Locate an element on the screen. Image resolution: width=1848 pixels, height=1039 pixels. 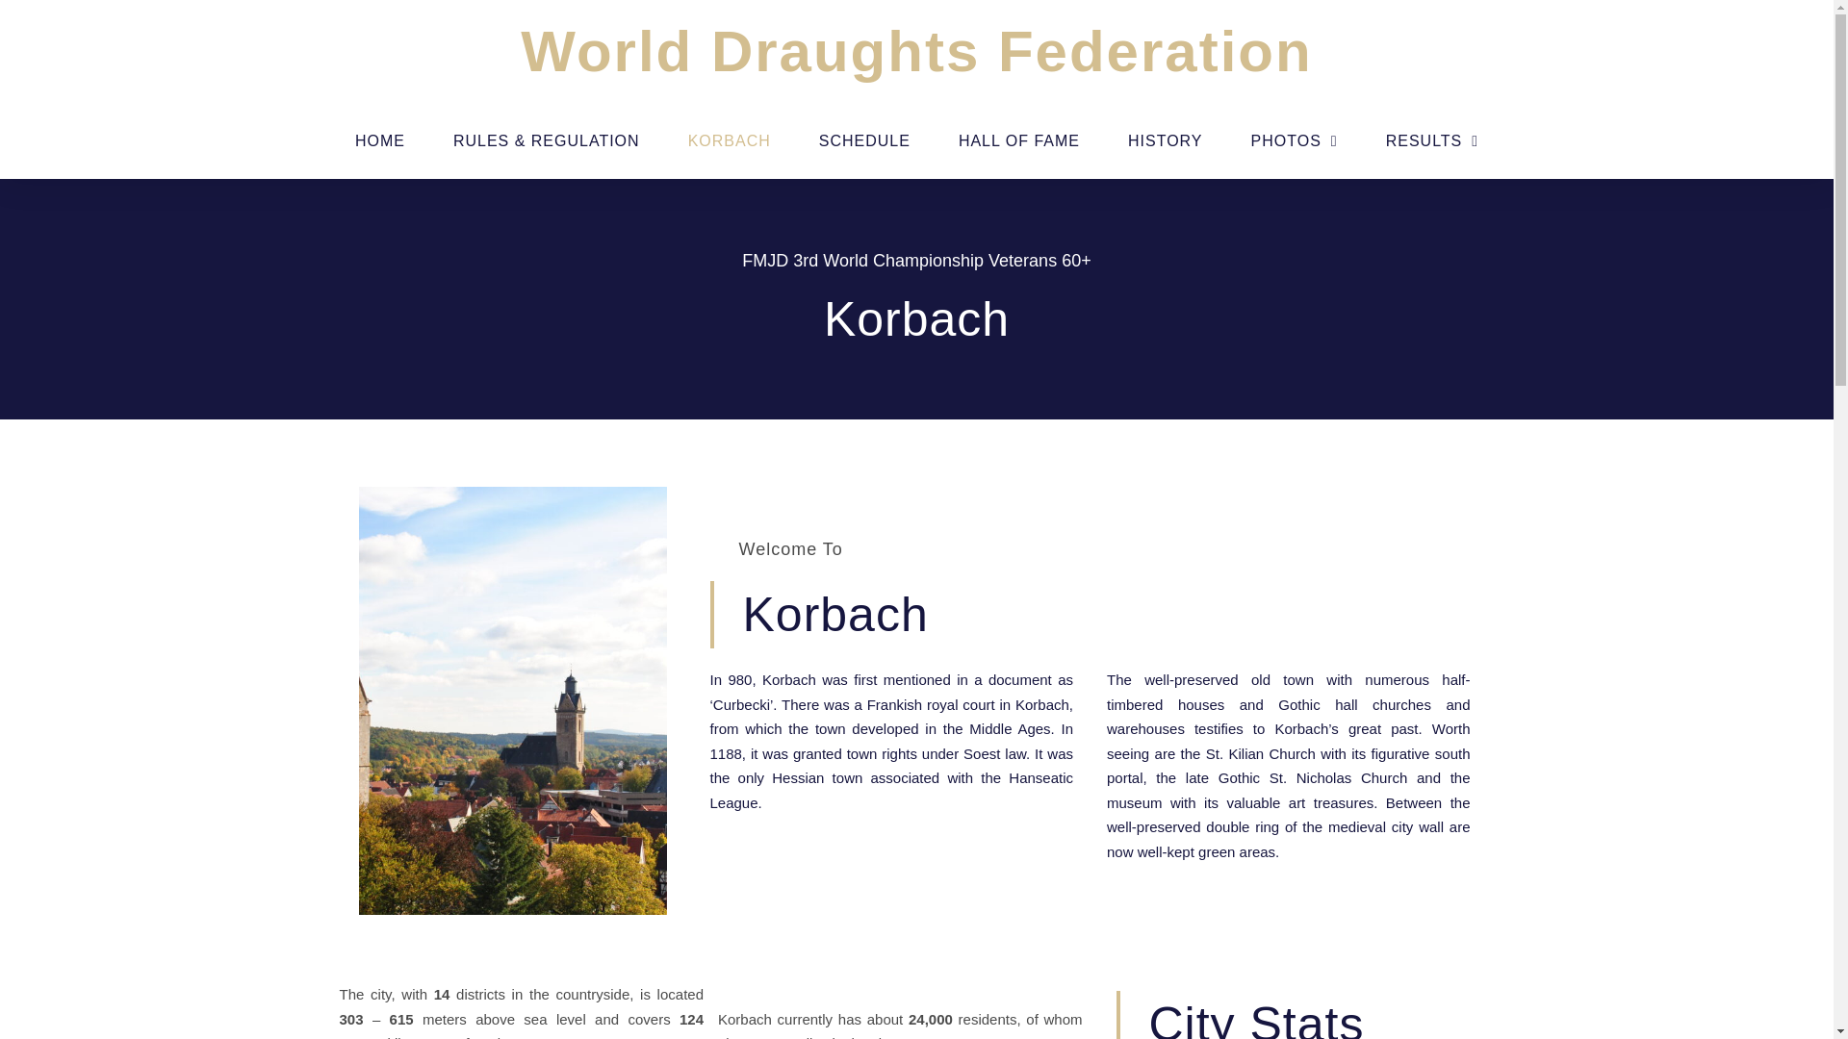
HALL OF FAME is located at coordinates (1018, 140).